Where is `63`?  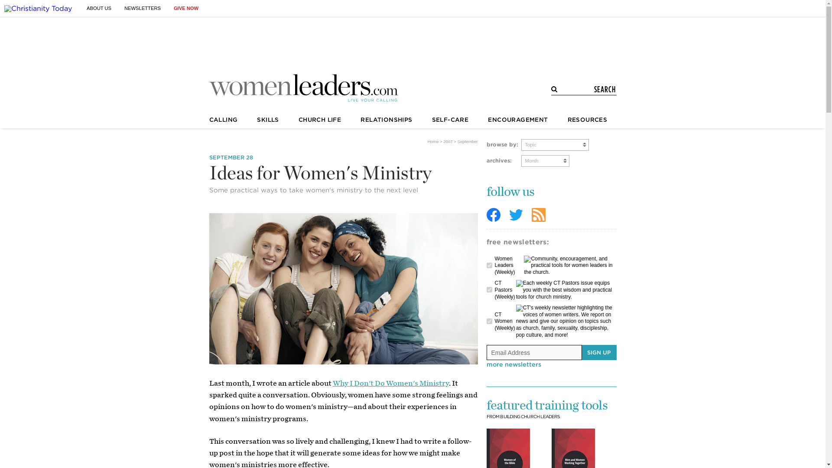 63 is located at coordinates (489, 265).